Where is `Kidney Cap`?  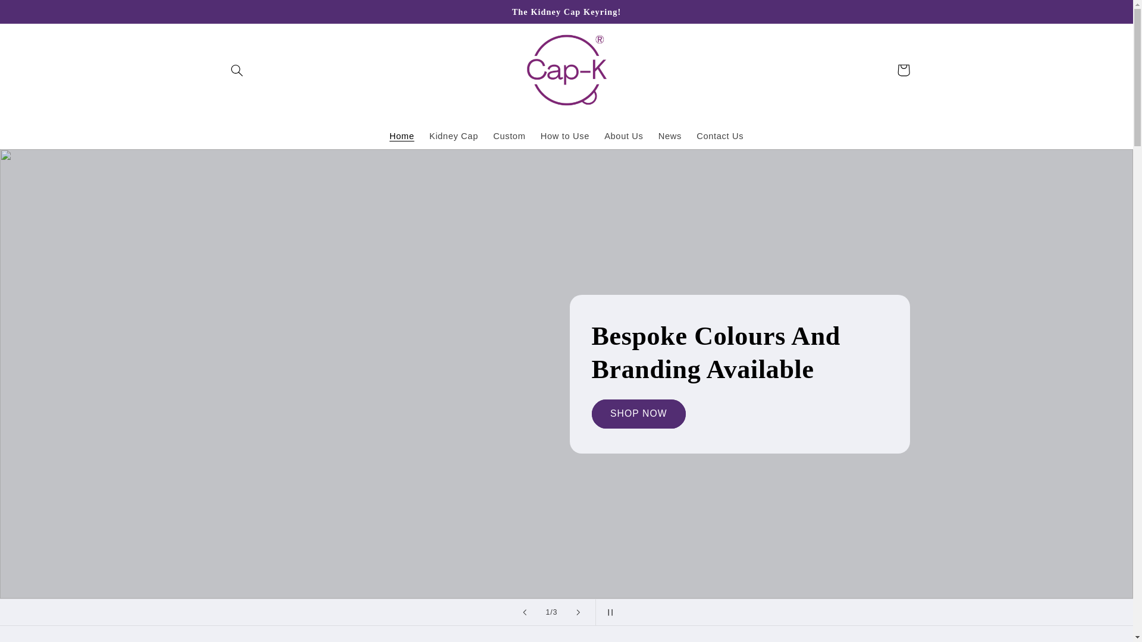 Kidney Cap is located at coordinates (453, 136).